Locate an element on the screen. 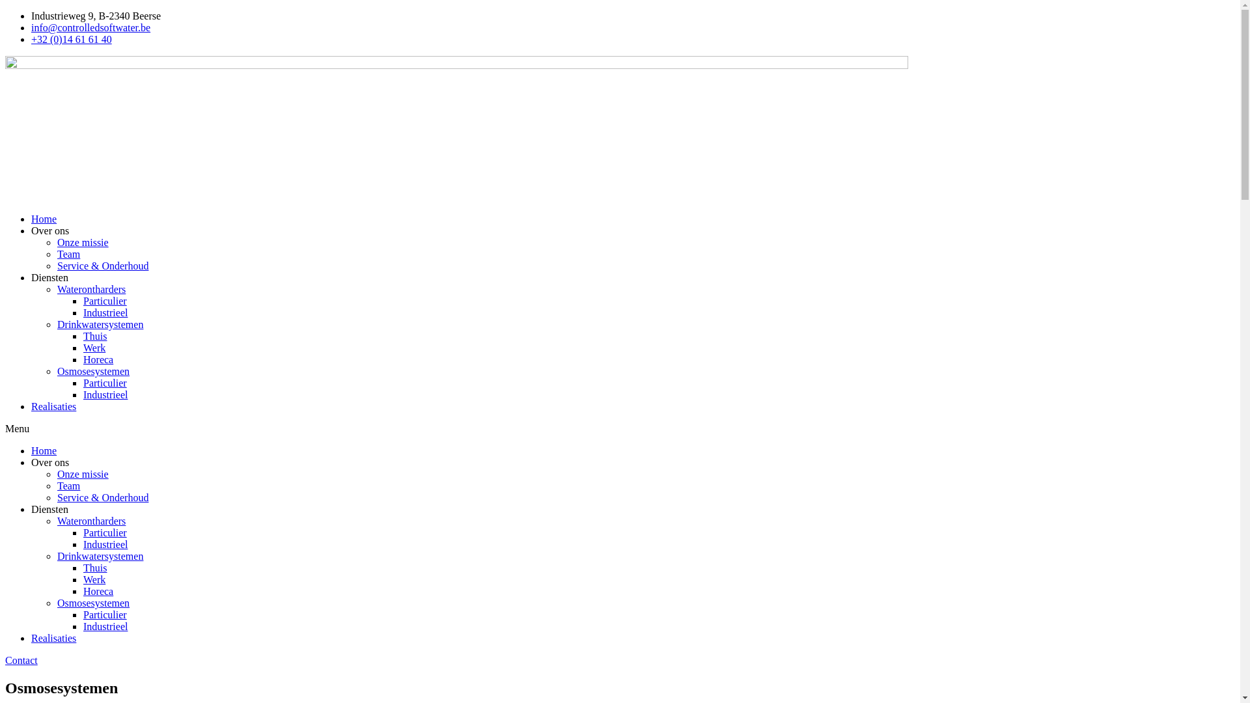 This screenshot has width=1250, height=703. Horeca is located at coordinates (98, 359).